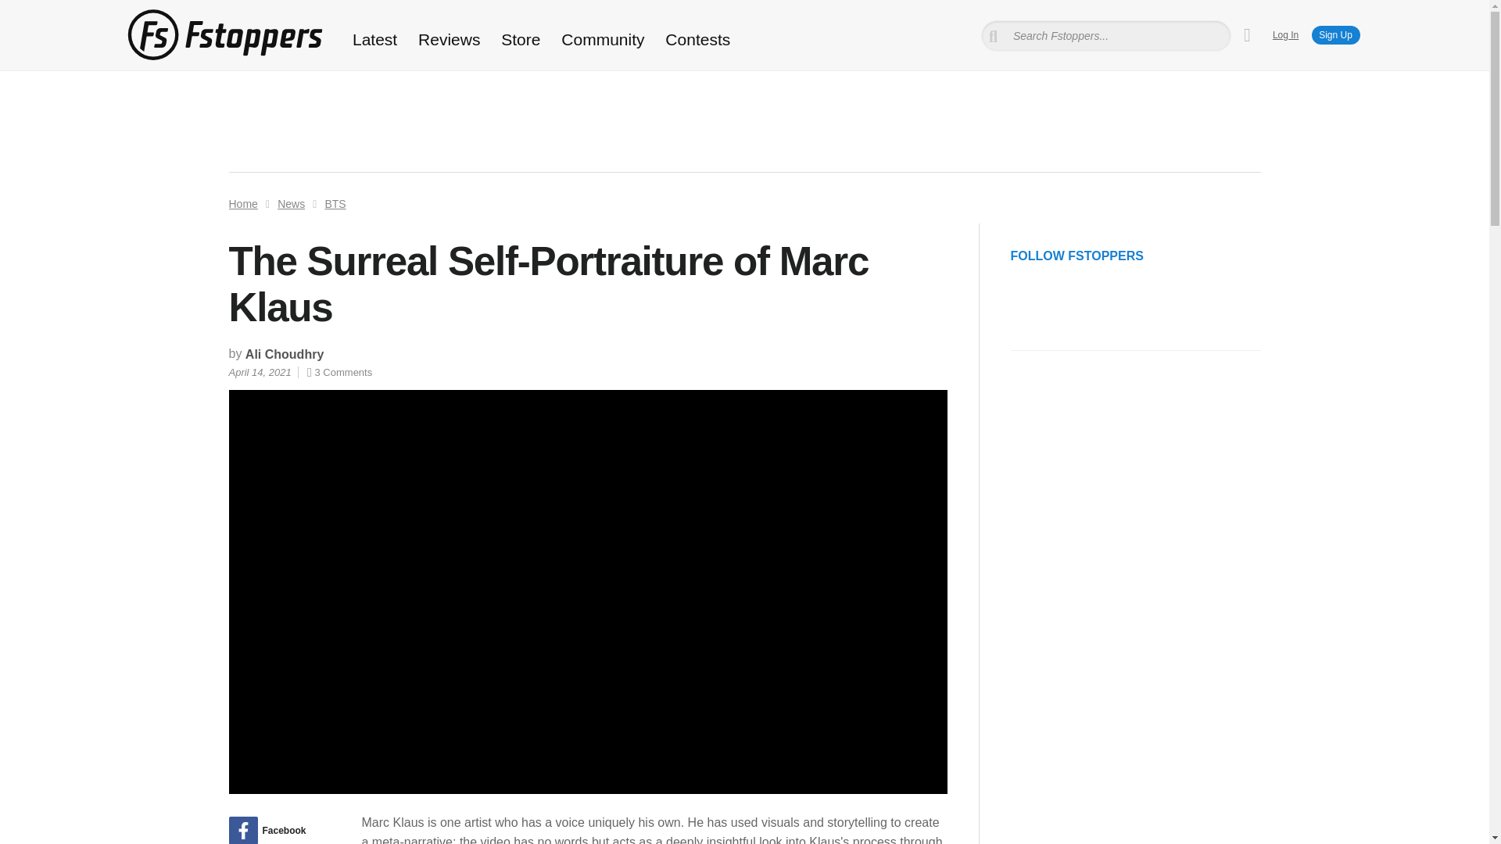 The width and height of the screenshot is (1501, 844). Describe the element at coordinates (1285, 34) in the screenshot. I see `Log In` at that location.